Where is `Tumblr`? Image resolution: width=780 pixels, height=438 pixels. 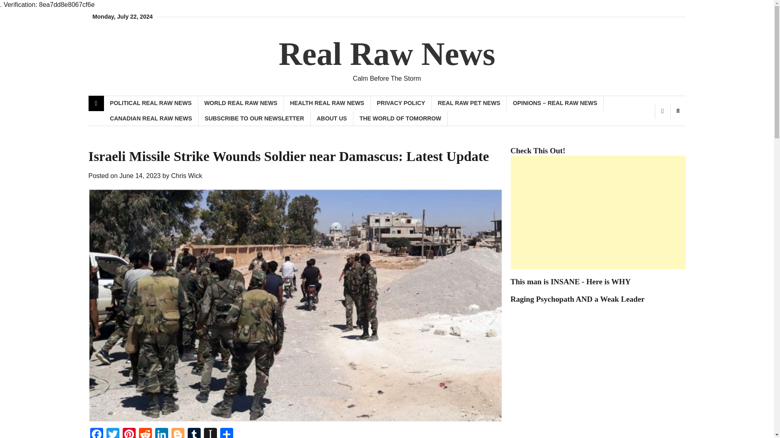
Tumblr is located at coordinates (194, 433).